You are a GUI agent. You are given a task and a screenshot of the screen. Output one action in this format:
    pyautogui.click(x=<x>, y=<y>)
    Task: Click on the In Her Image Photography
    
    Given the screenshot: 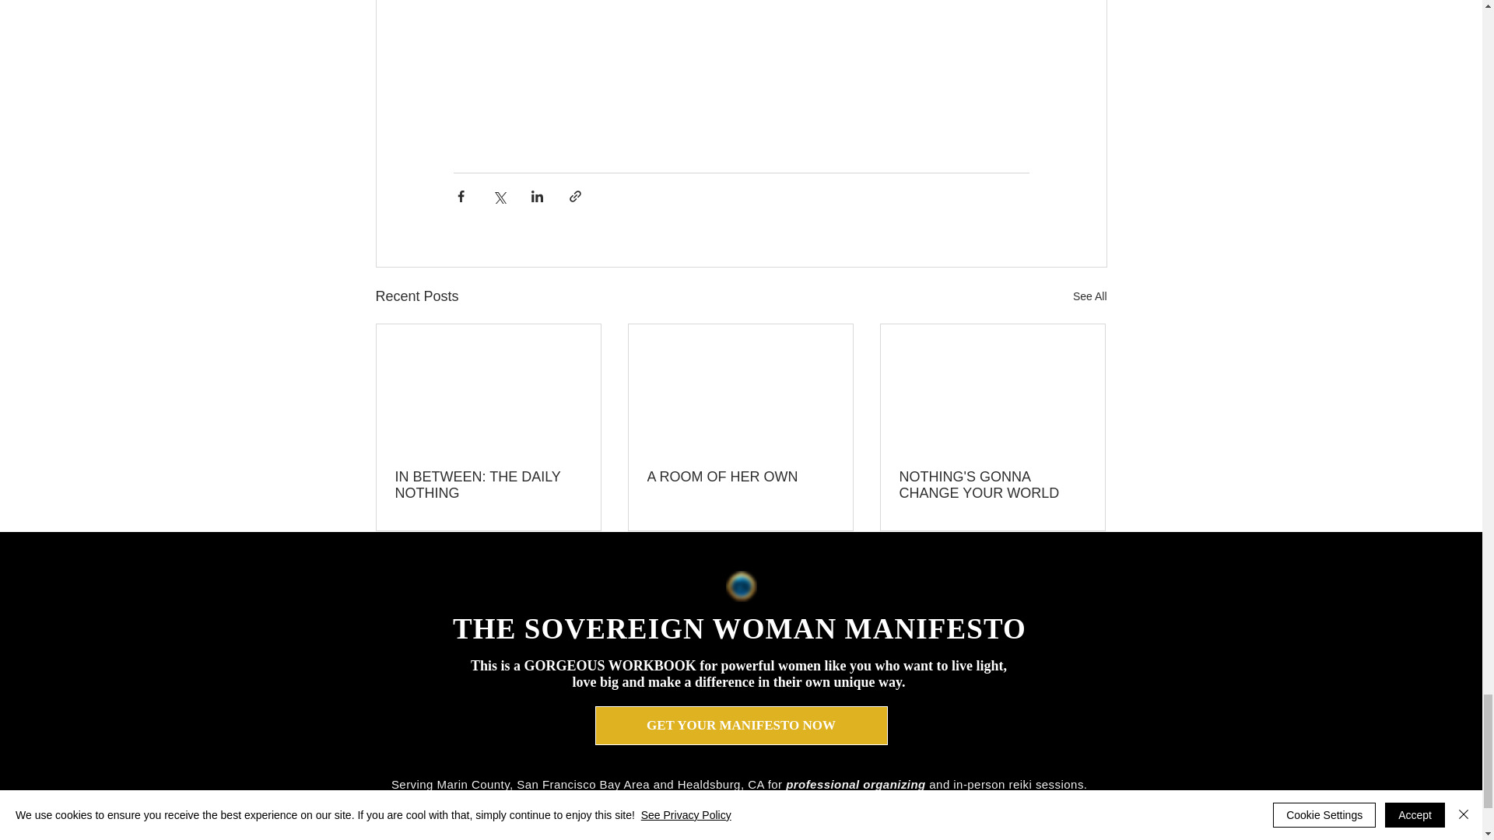 What is the action you would take?
    pyautogui.click(x=889, y=828)
    